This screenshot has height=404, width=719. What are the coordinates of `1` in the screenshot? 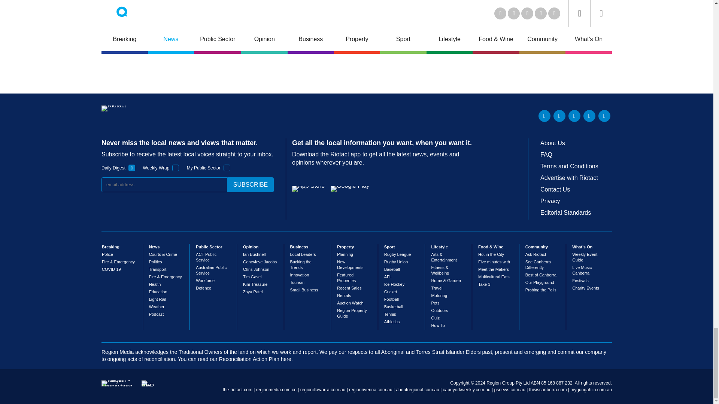 It's located at (227, 168).